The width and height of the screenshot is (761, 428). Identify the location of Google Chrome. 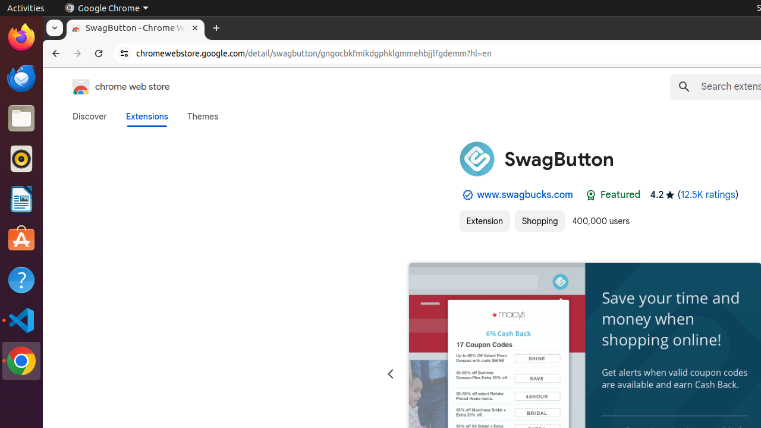
(21, 361).